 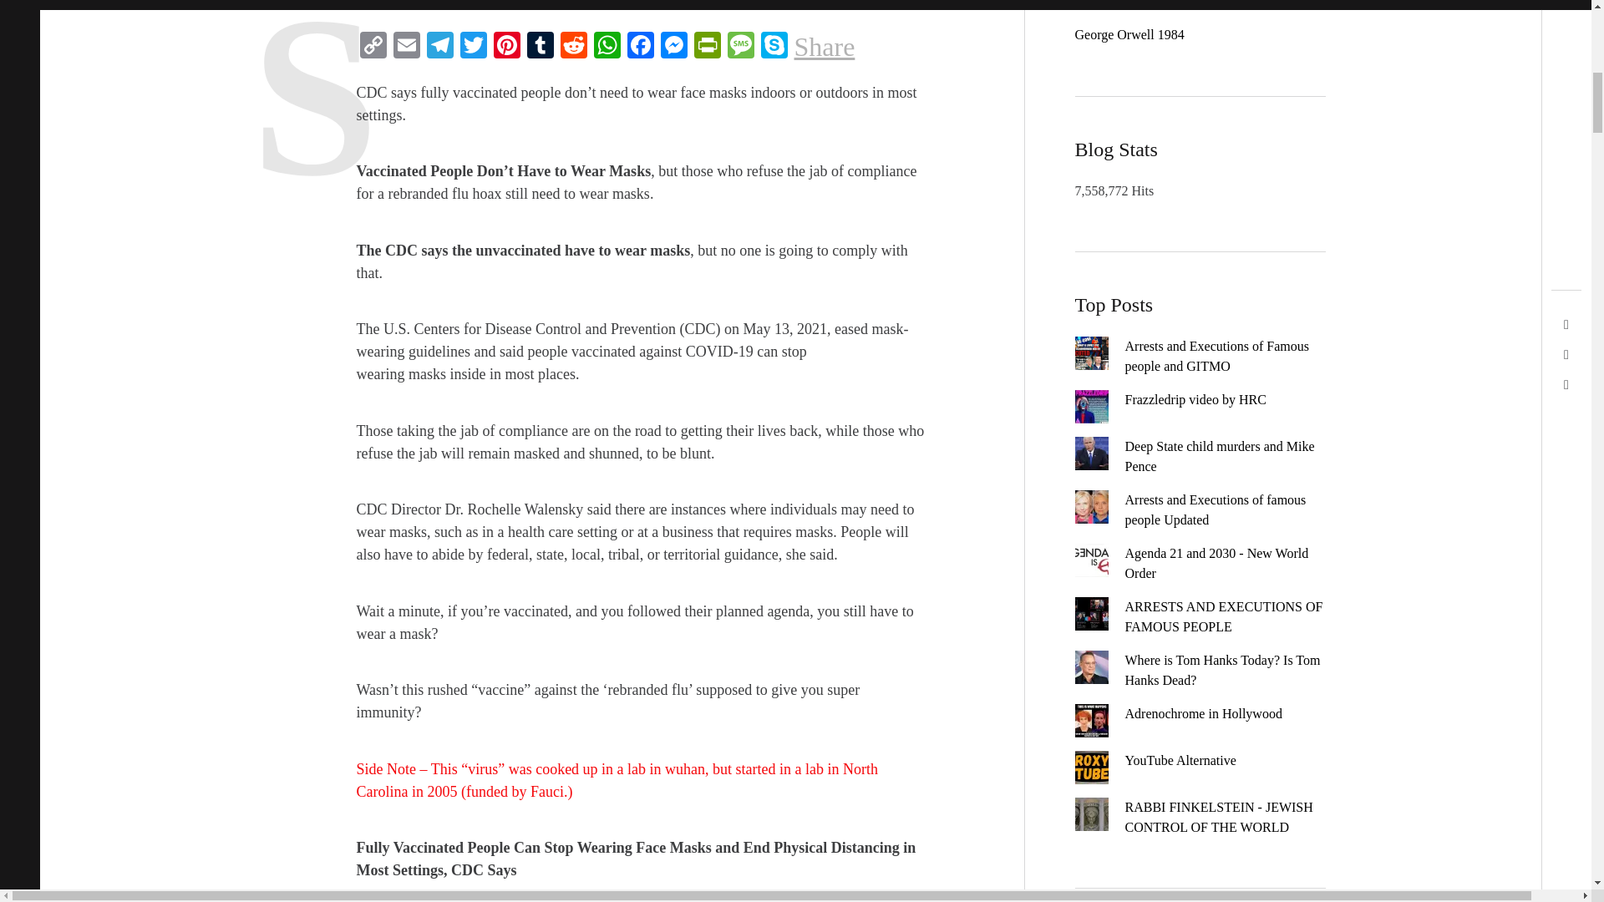 I want to click on Messenger, so click(x=673, y=47).